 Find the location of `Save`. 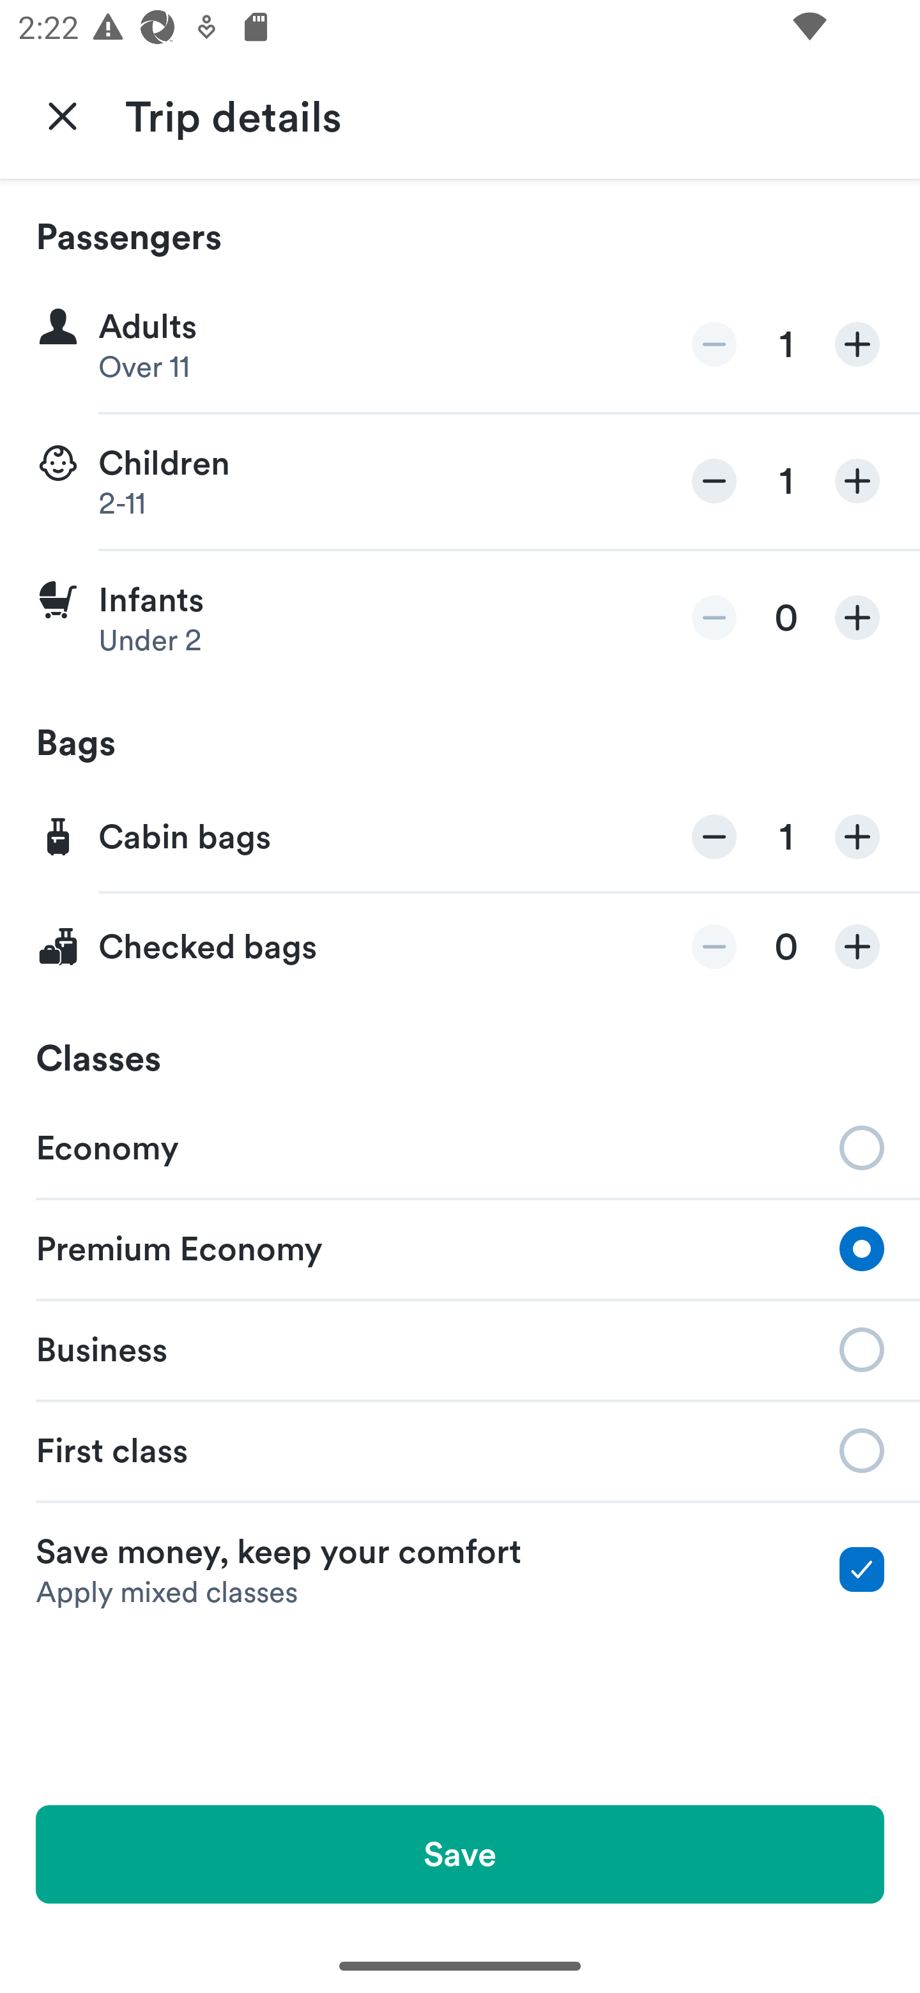

Save is located at coordinates (460, 1854).